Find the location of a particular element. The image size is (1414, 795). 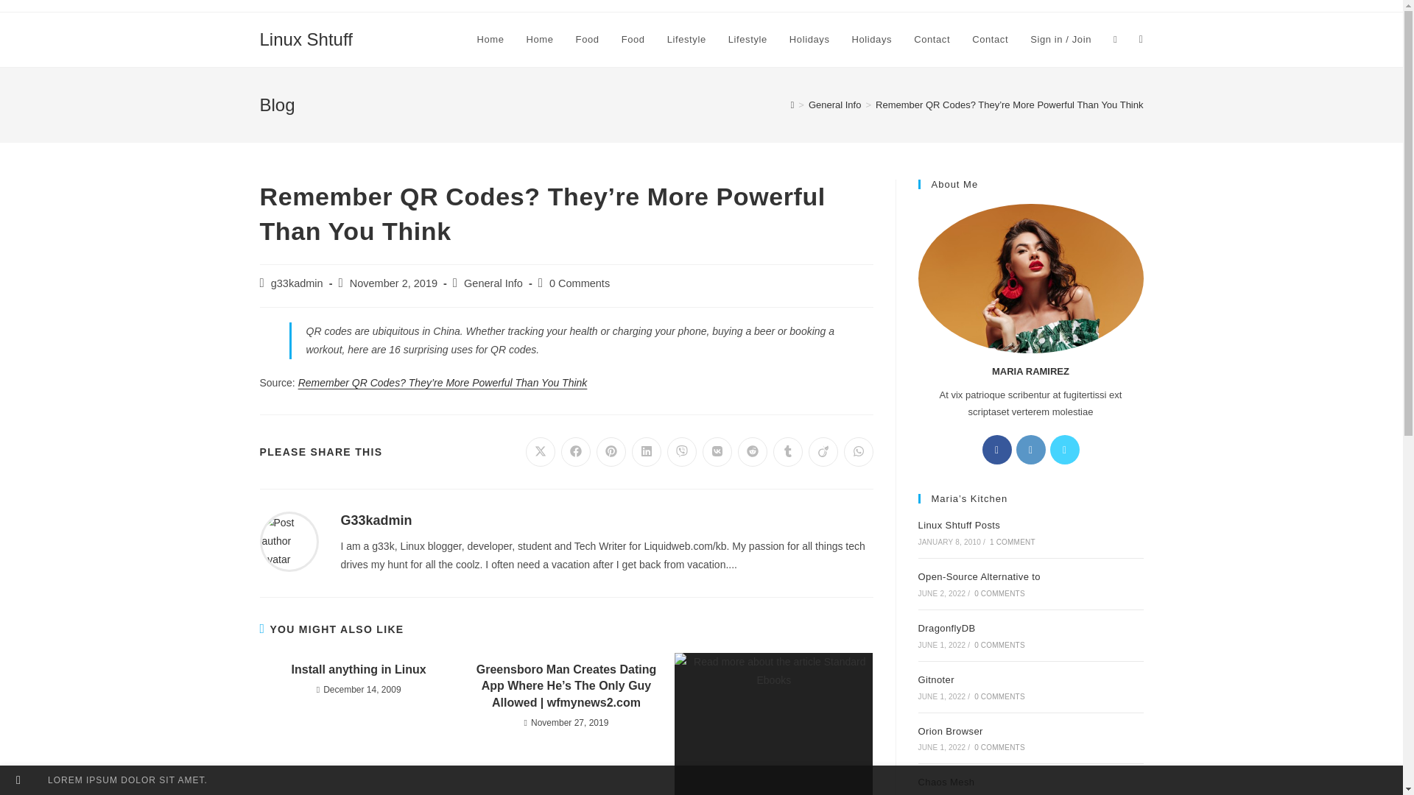

Contact is located at coordinates (990, 40).